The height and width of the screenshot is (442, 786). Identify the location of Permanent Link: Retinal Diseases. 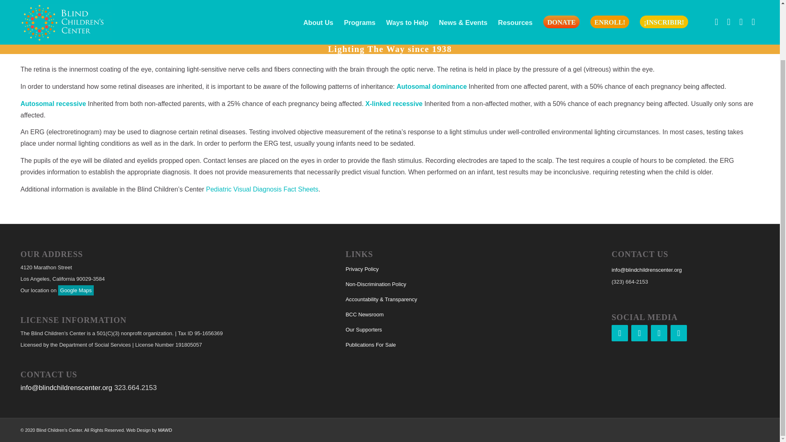
(71, 16).